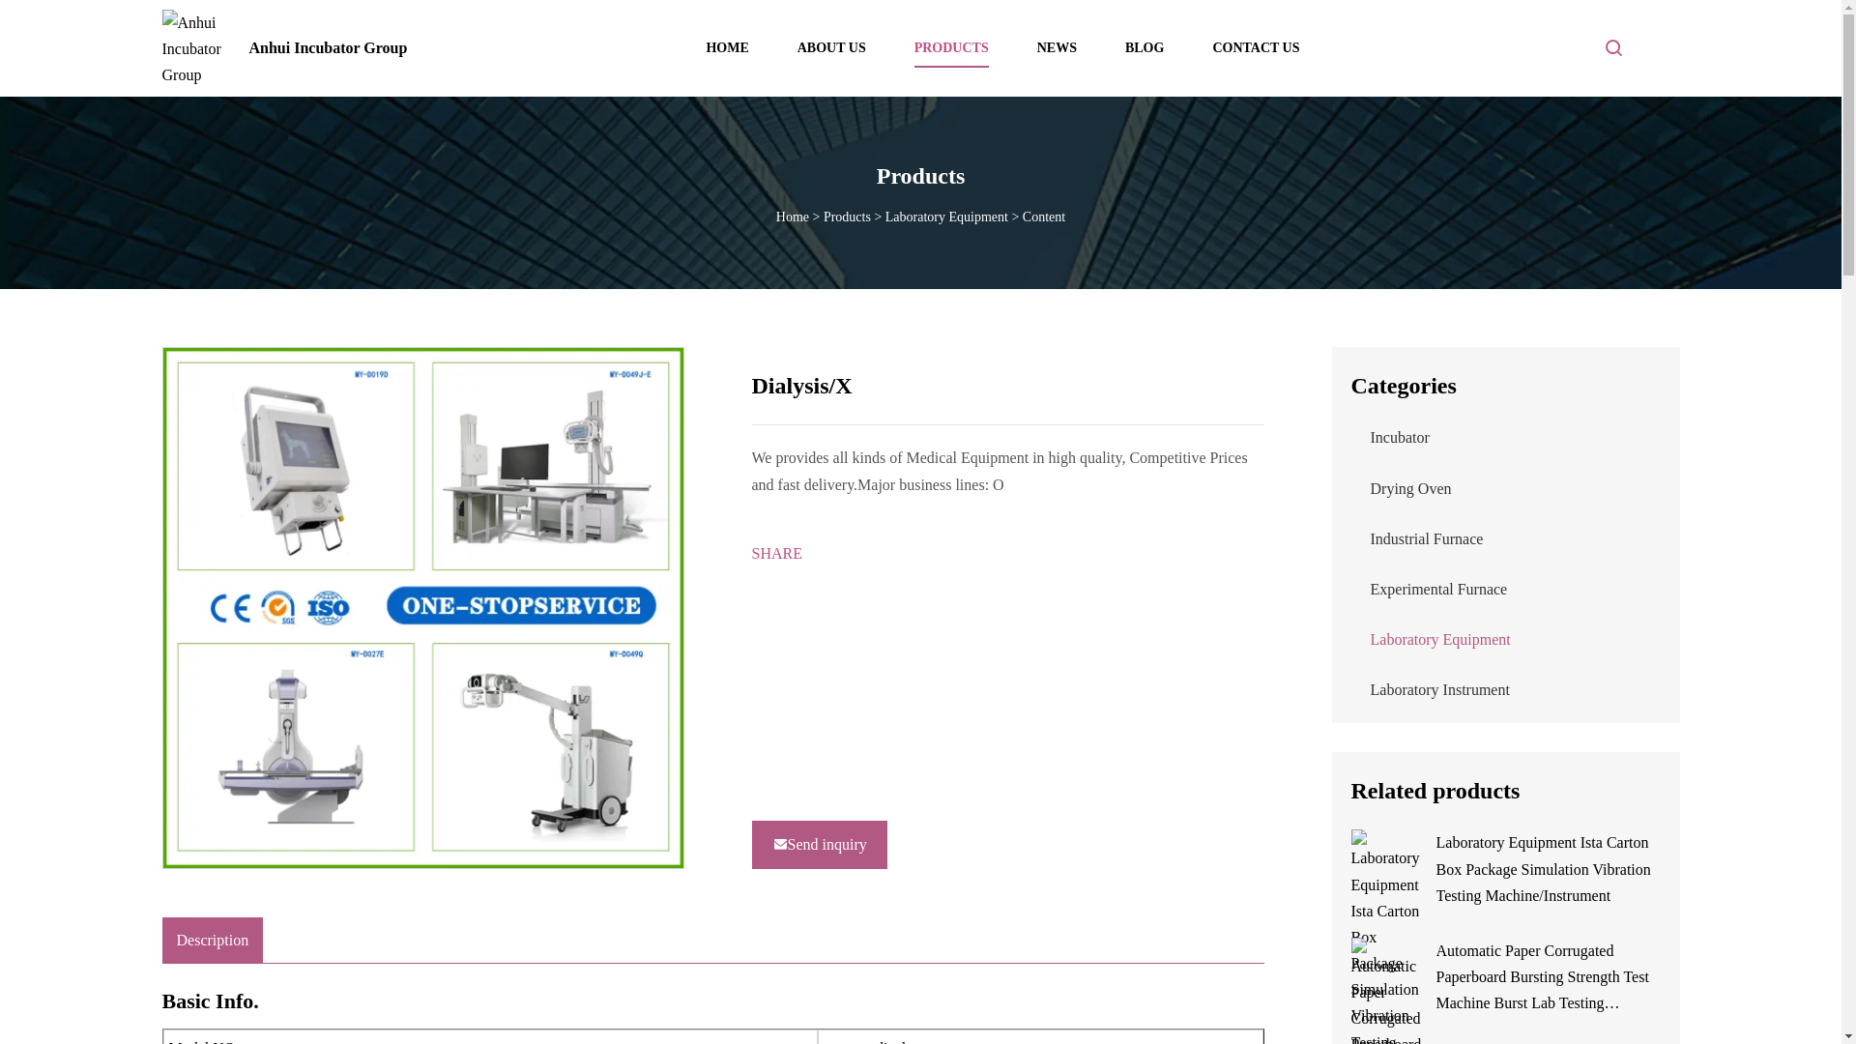 The width and height of the screenshot is (1856, 1044). I want to click on Language, so click(1665, 47).